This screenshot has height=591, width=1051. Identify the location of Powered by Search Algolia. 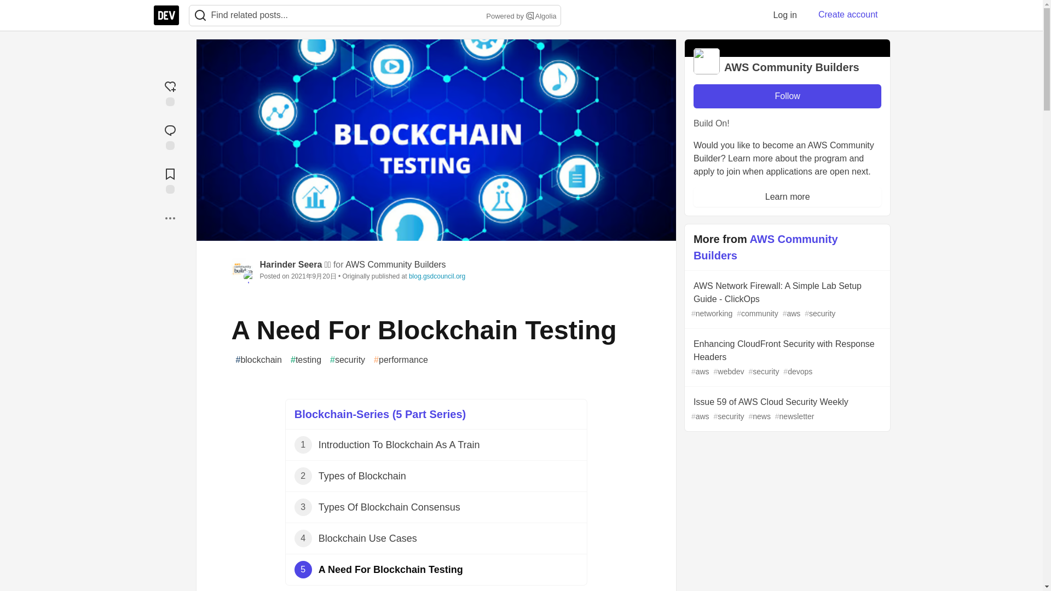
(436, 507).